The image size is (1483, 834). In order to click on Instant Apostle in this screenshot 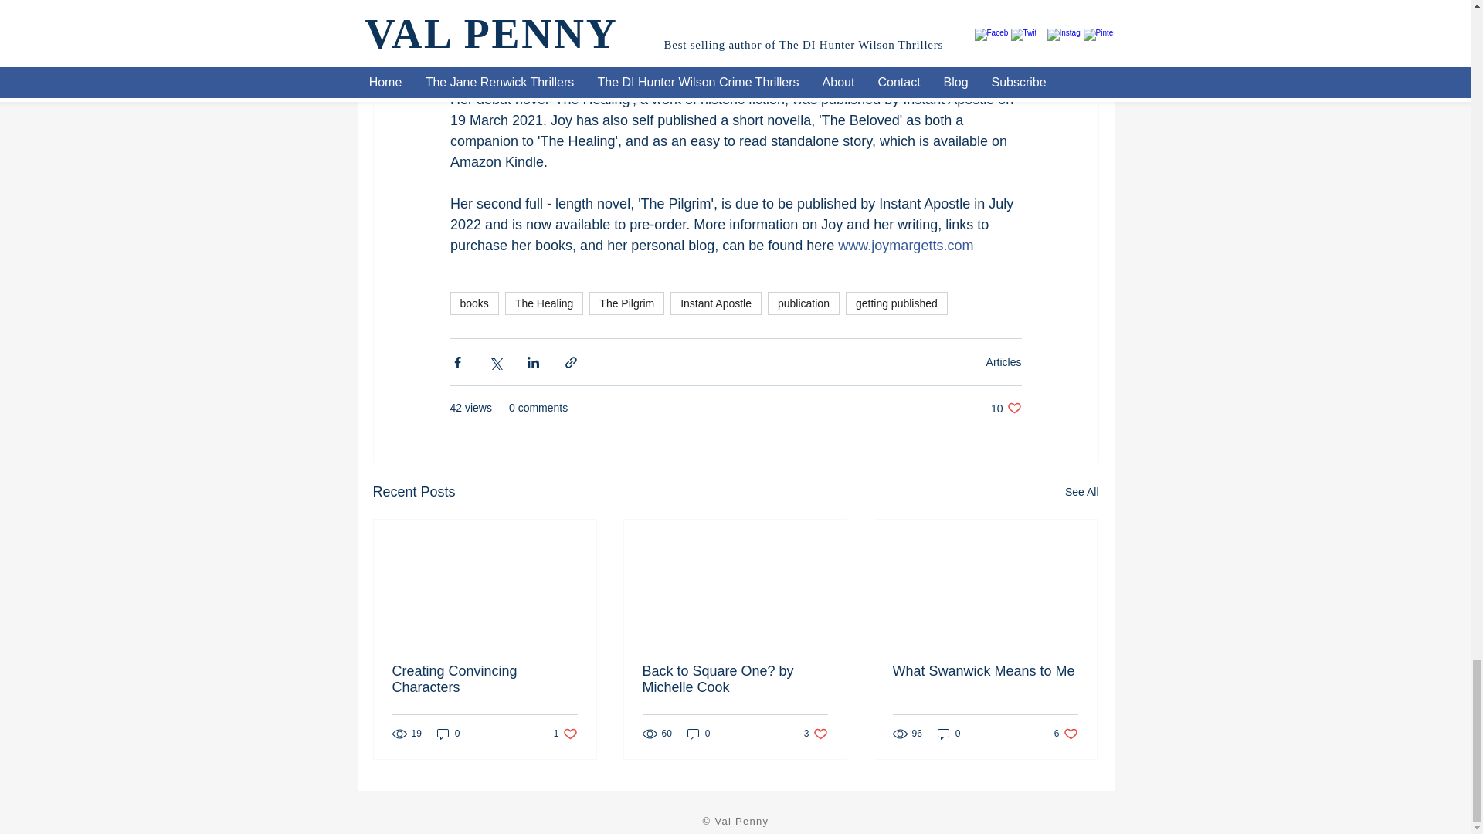, I will do `click(715, 303)`.